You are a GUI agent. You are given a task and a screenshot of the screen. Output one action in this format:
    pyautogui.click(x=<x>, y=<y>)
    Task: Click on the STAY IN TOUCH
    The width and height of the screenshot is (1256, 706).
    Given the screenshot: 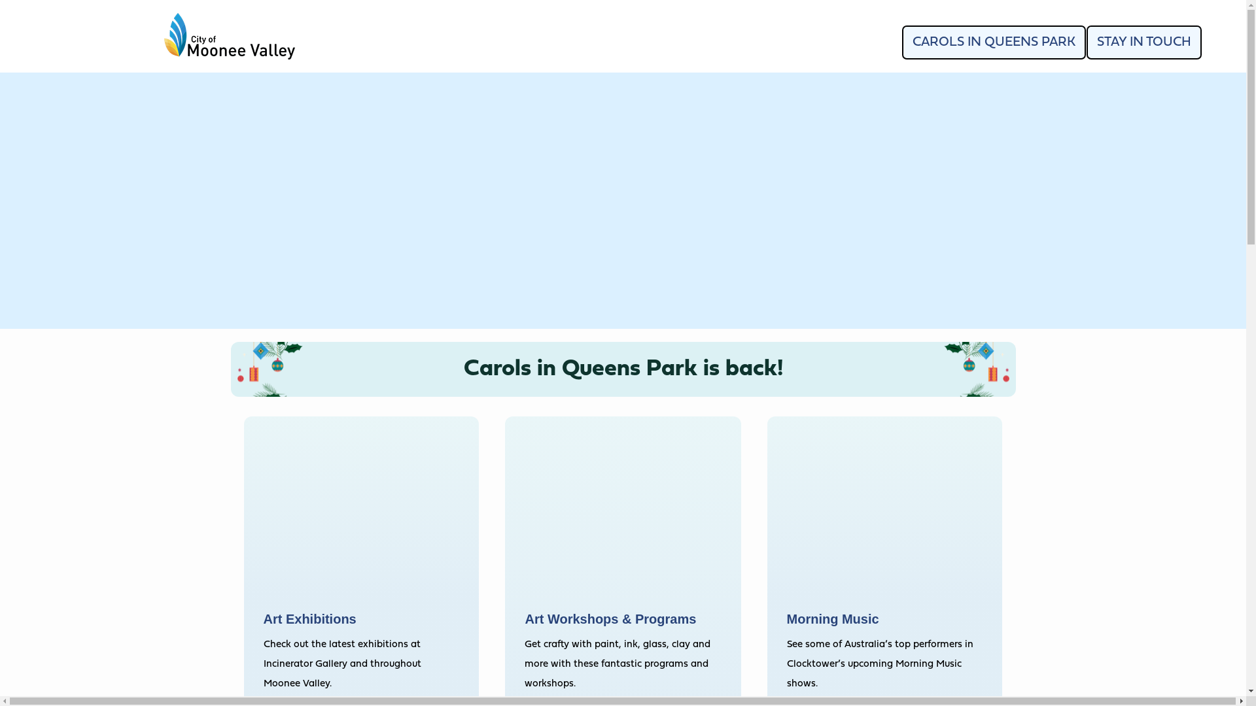 What is the action you would take?
    pyautogui.click(x=1144, y=42)
    